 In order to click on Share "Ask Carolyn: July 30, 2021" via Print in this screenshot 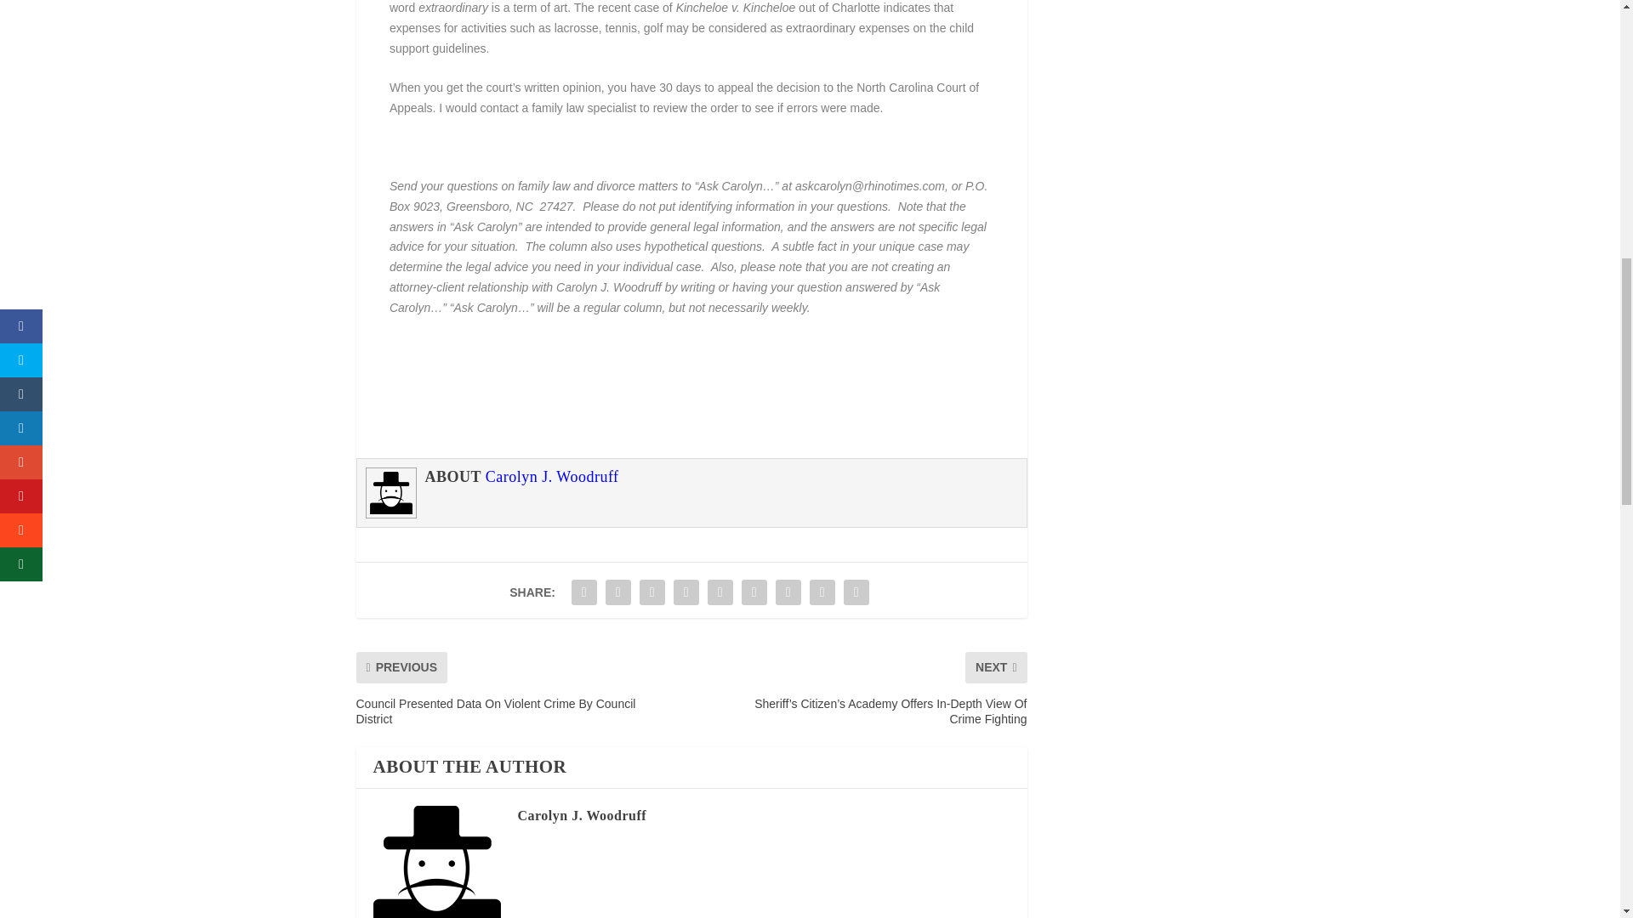, I will do `click(856, 592)`.